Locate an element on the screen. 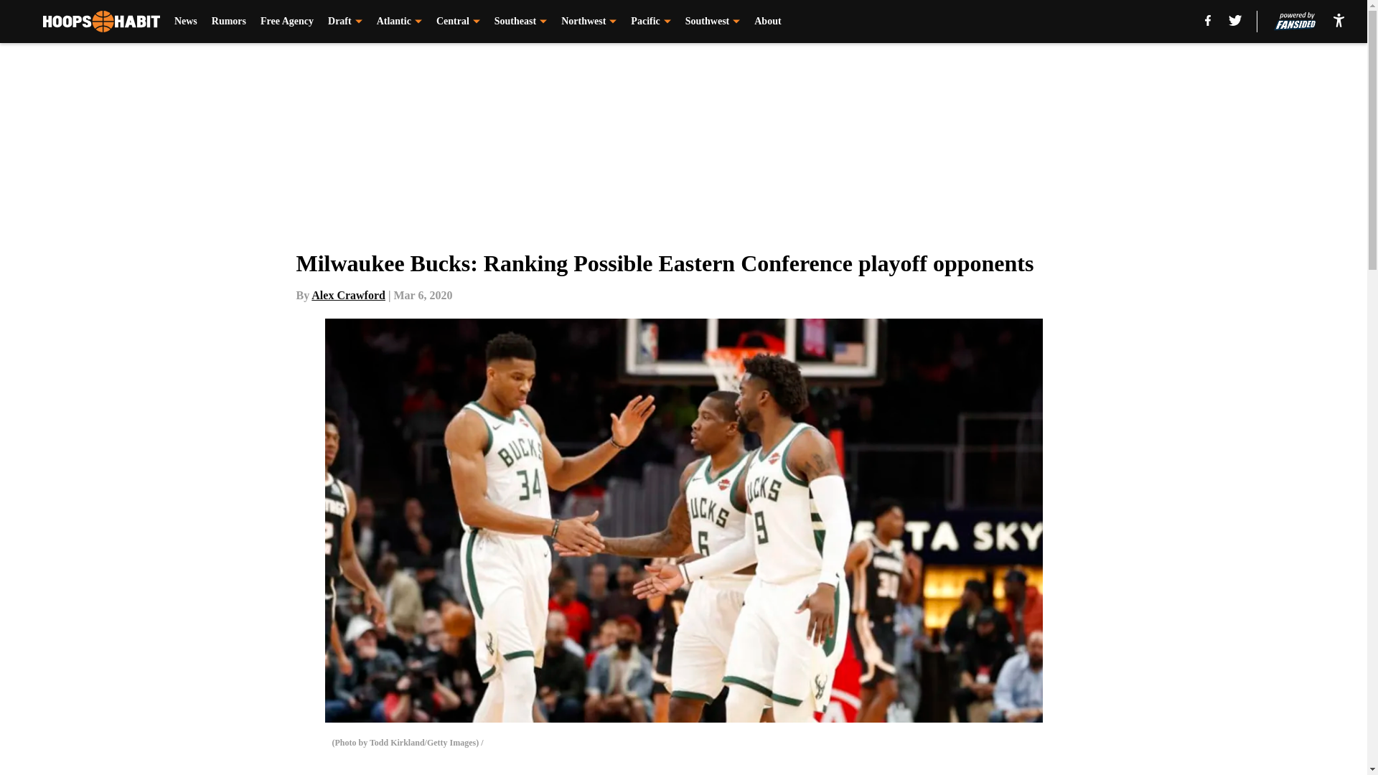 The width and height of the screenshot is (1378, 775). Northwest is located at coordinates (589, 22).